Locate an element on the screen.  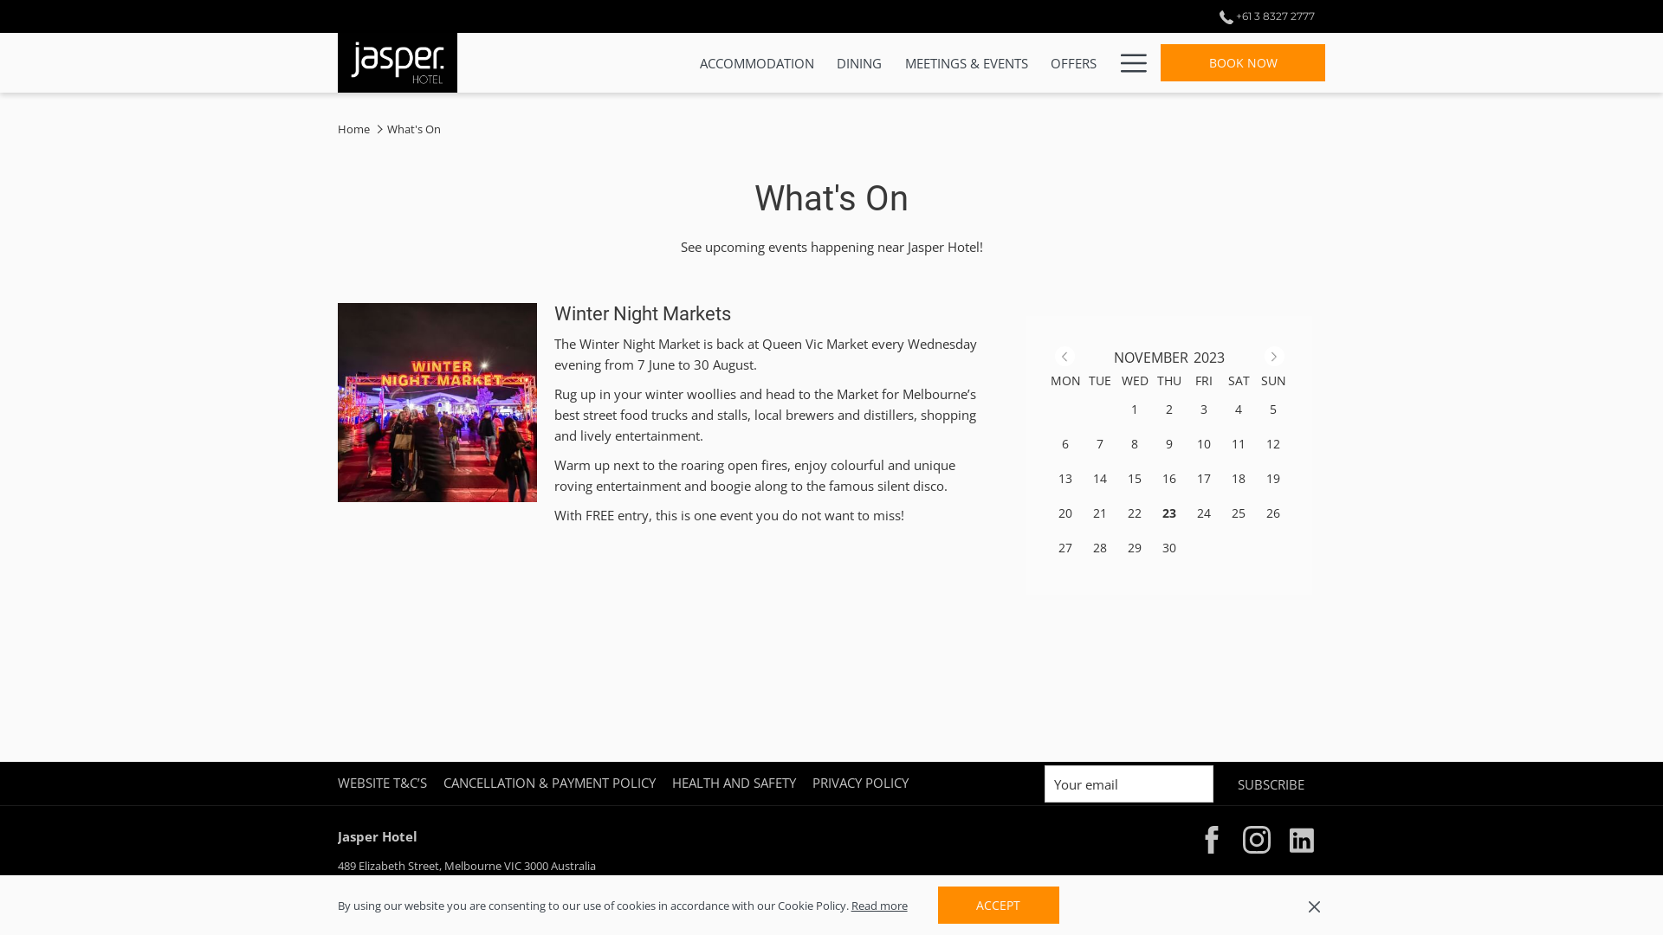
26 is located at coordinates (1273, 513).